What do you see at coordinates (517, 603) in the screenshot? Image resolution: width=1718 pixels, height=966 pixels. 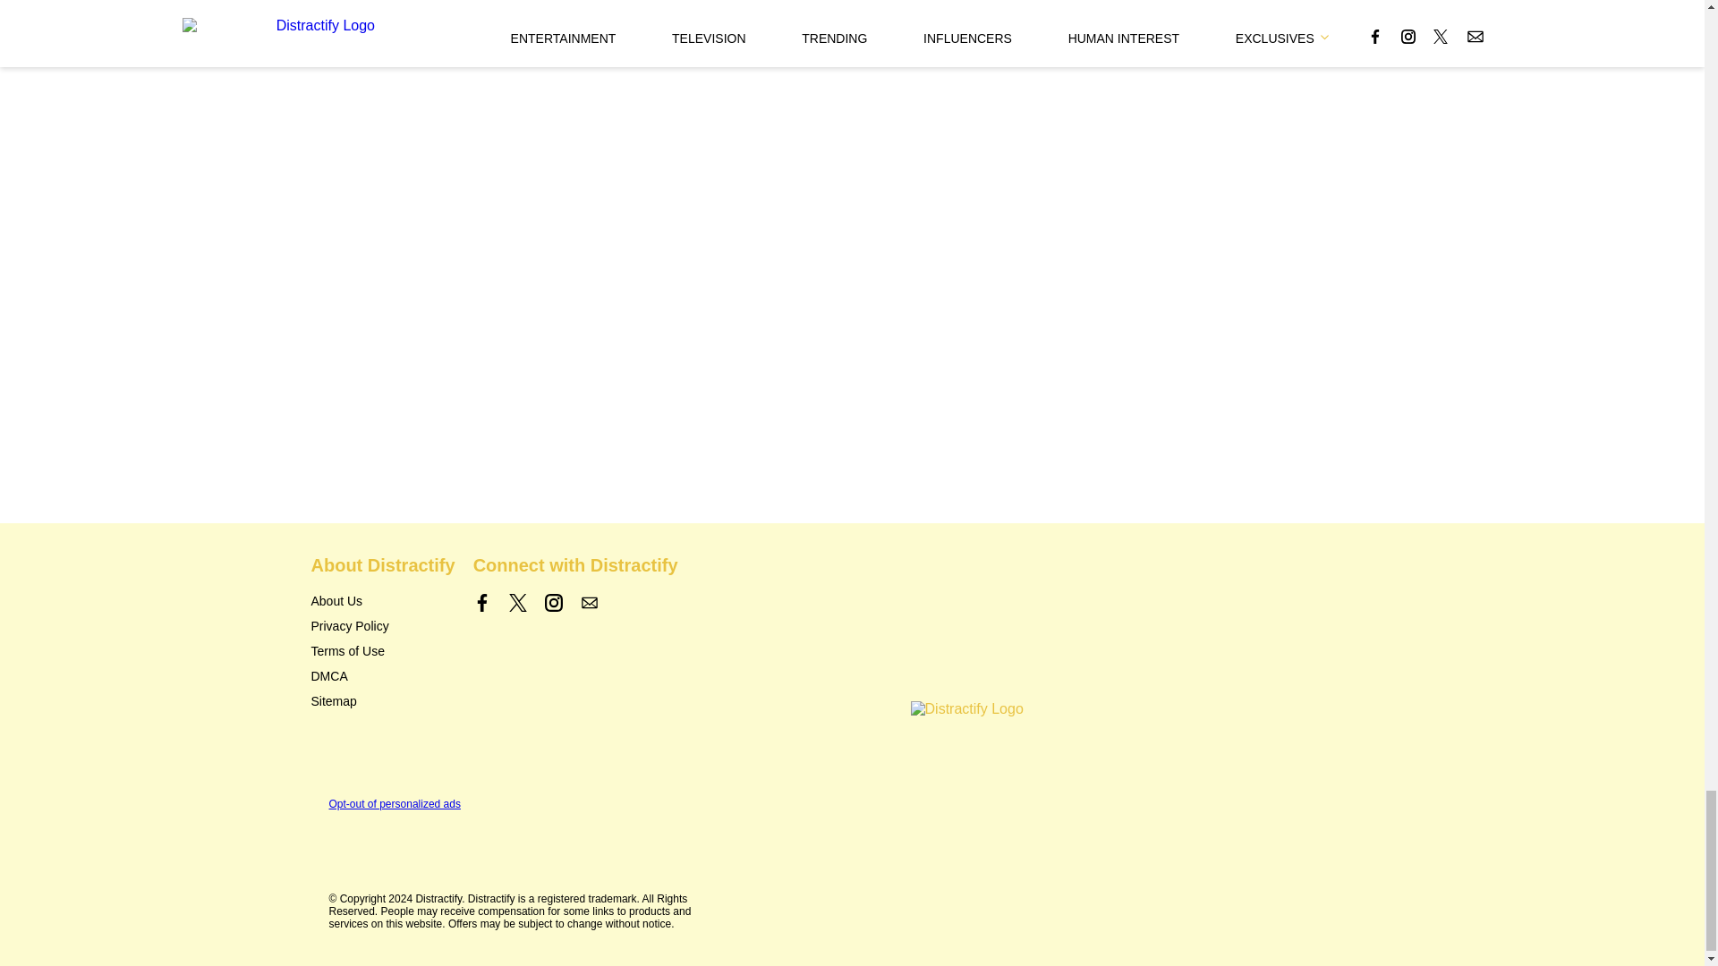 I see `Link to X` at bounding box center [517, 603].